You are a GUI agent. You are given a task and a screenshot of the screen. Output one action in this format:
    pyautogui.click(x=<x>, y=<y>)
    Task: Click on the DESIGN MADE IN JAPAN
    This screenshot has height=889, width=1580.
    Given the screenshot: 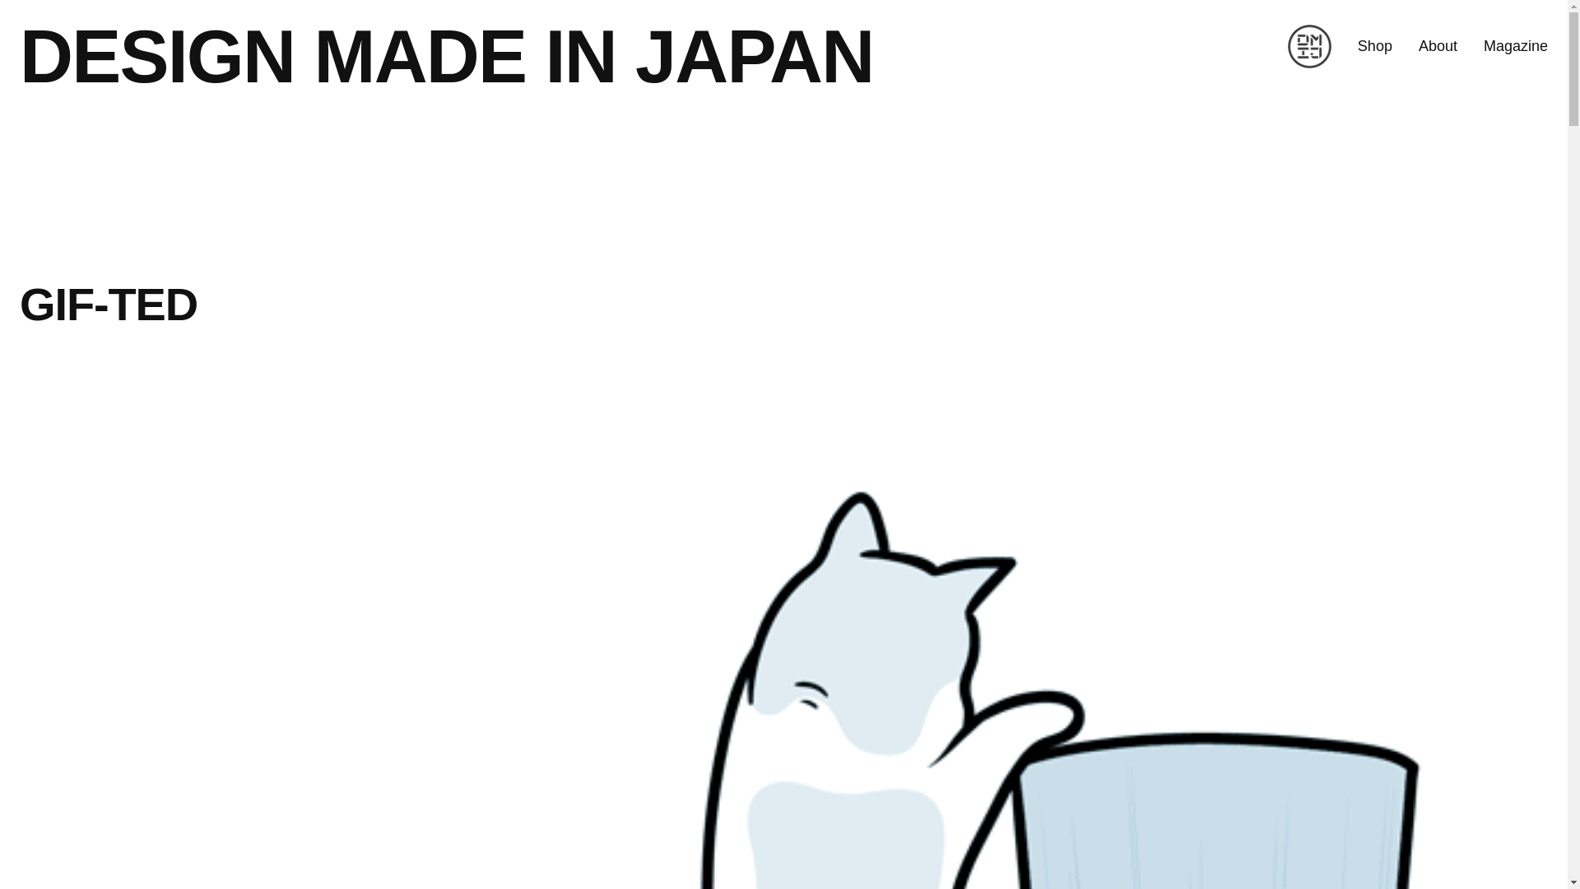 What is the action you would take?
    pyautogui.click(x=446, y=56)
    